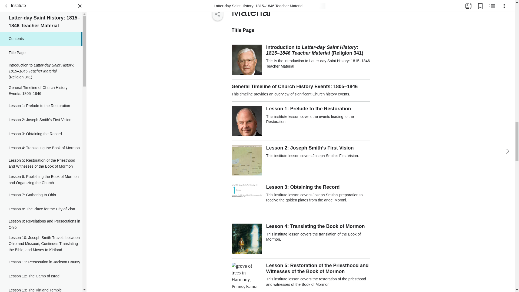 This screenshot has height=292, width=519. What do you see at coordinates (41, 53) in the screenshot?
I see `Lesson 1: Prelude to the Restoration` at bounding box center [41, 53].